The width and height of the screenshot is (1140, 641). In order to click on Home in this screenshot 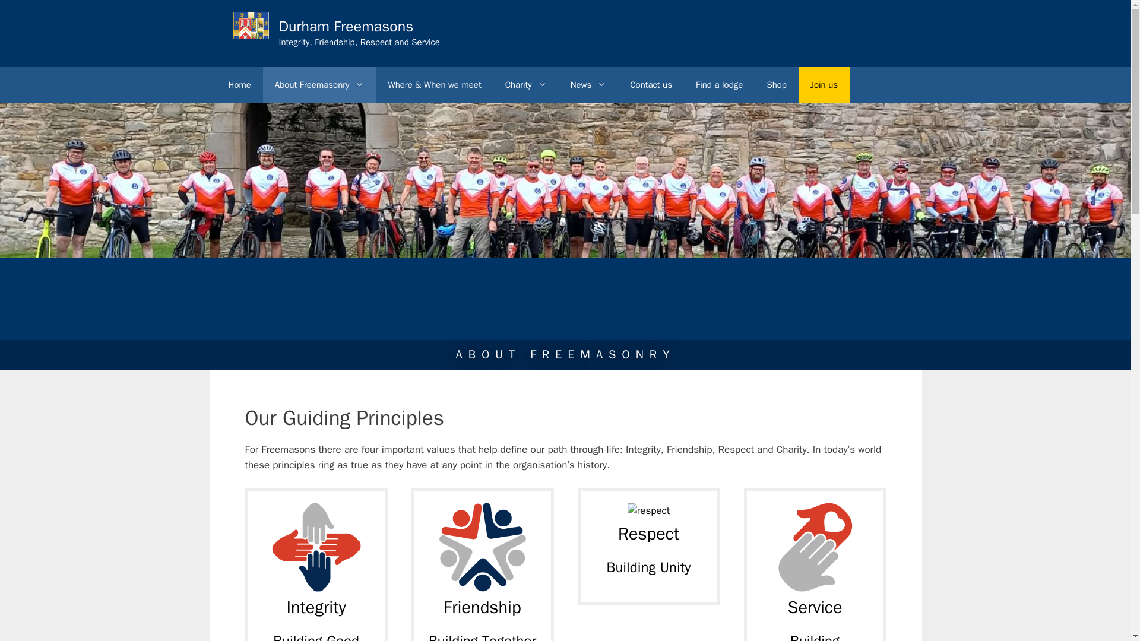, I will do `click(239, 84)`.